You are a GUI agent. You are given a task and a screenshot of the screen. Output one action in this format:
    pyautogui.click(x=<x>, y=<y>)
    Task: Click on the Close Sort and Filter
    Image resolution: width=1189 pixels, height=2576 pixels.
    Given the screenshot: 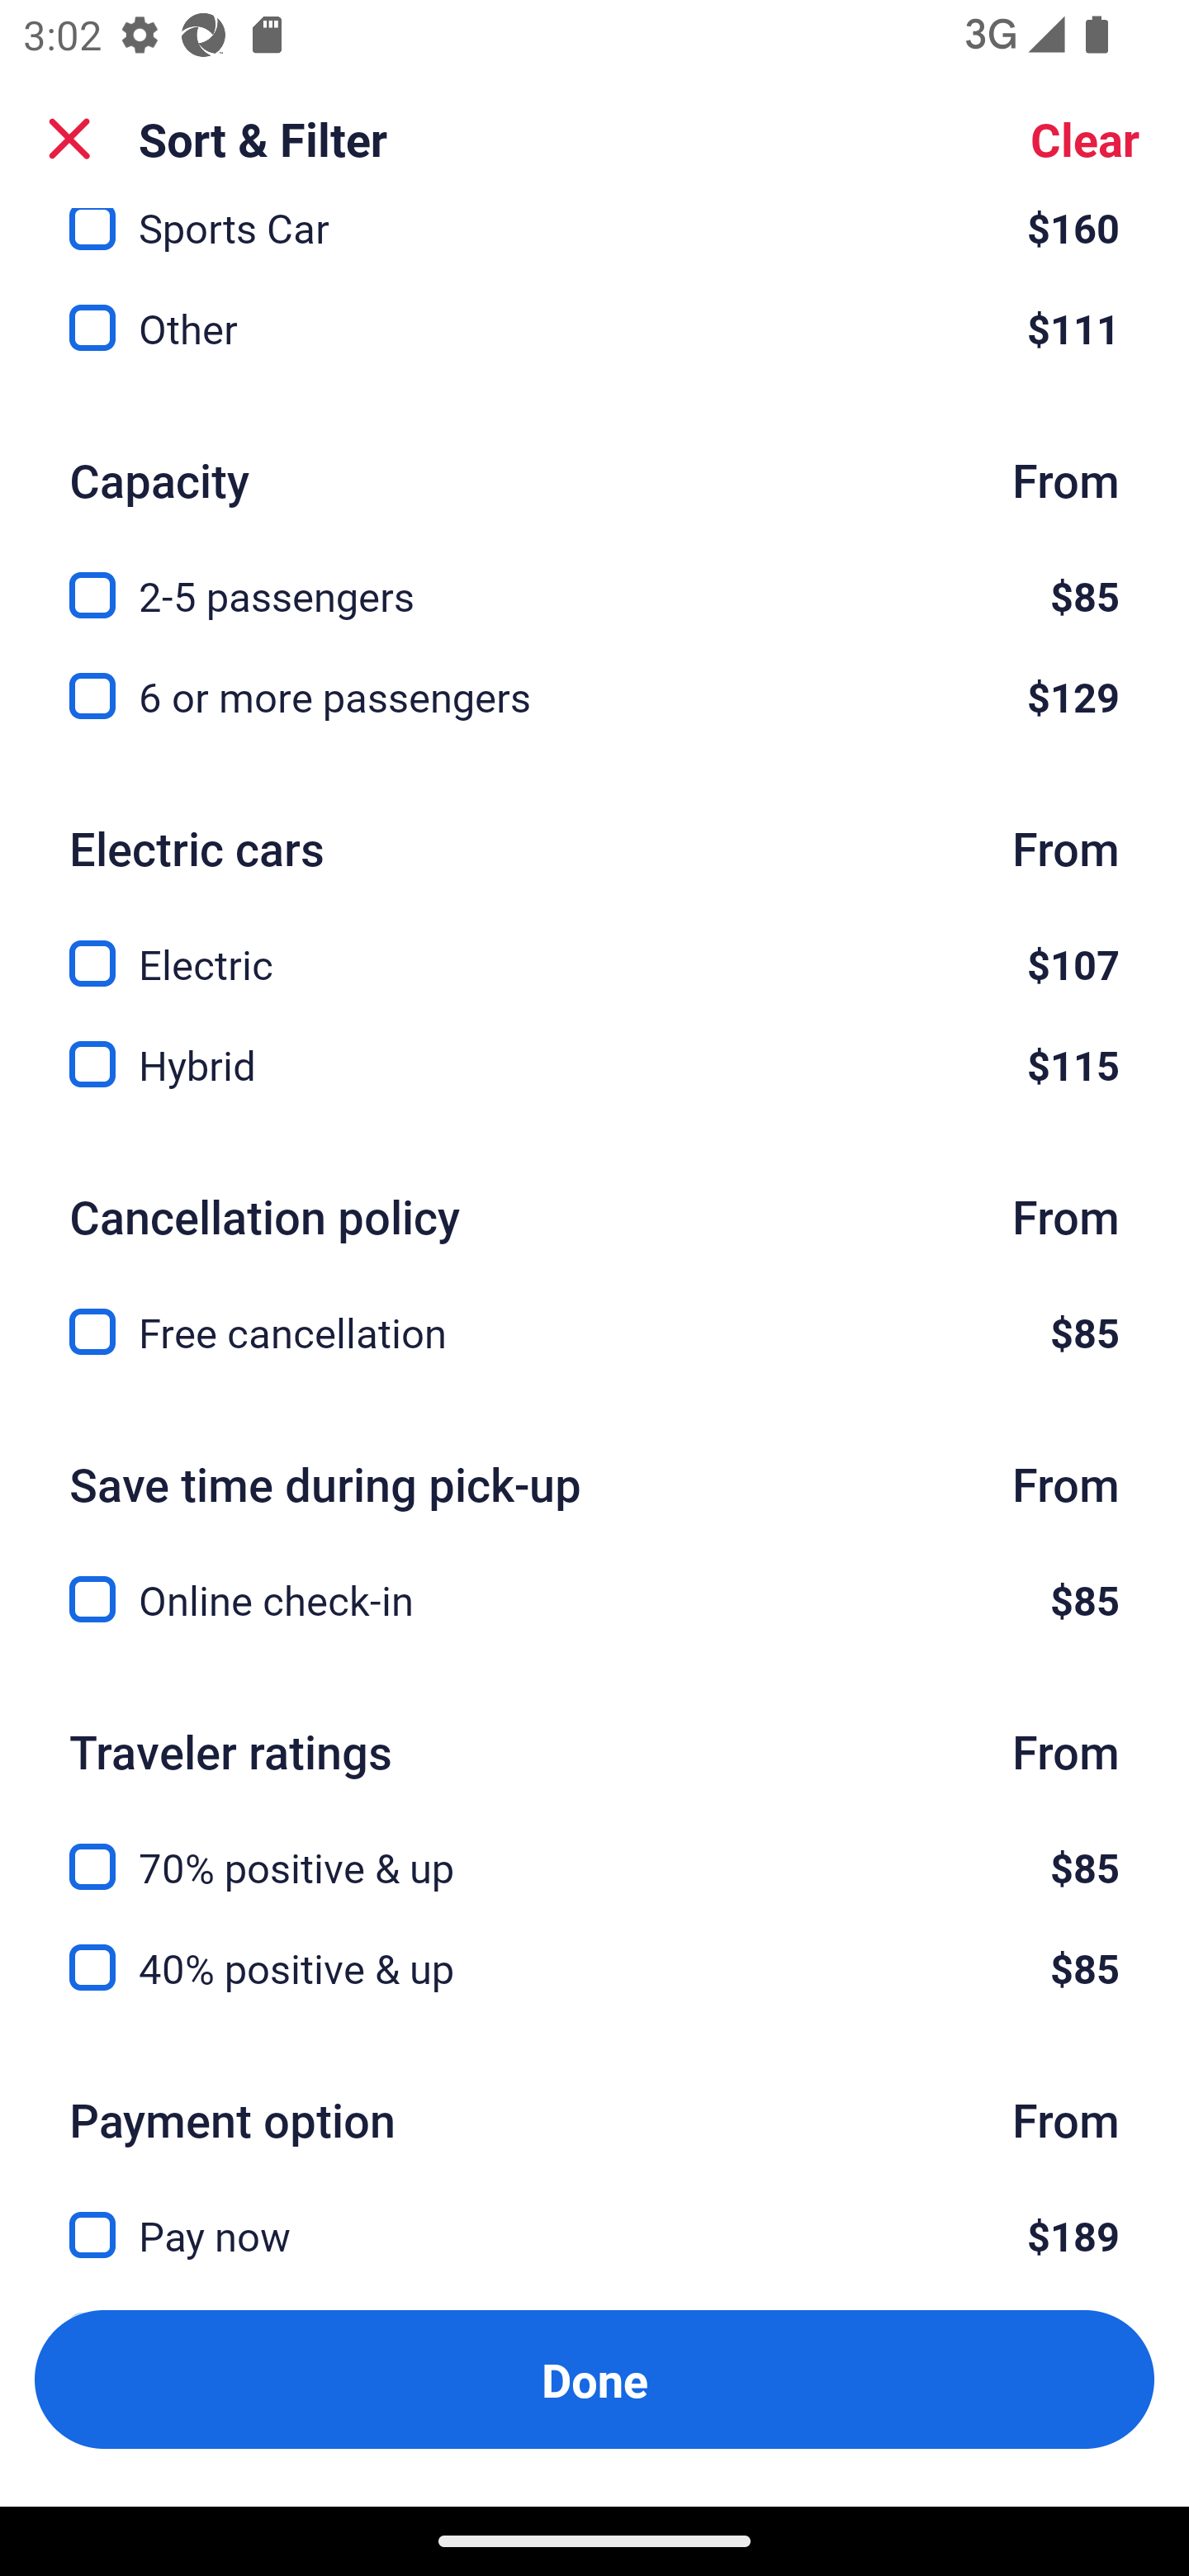 What is the action you would take?
    pyautogui.click(x=69, y=139)
    